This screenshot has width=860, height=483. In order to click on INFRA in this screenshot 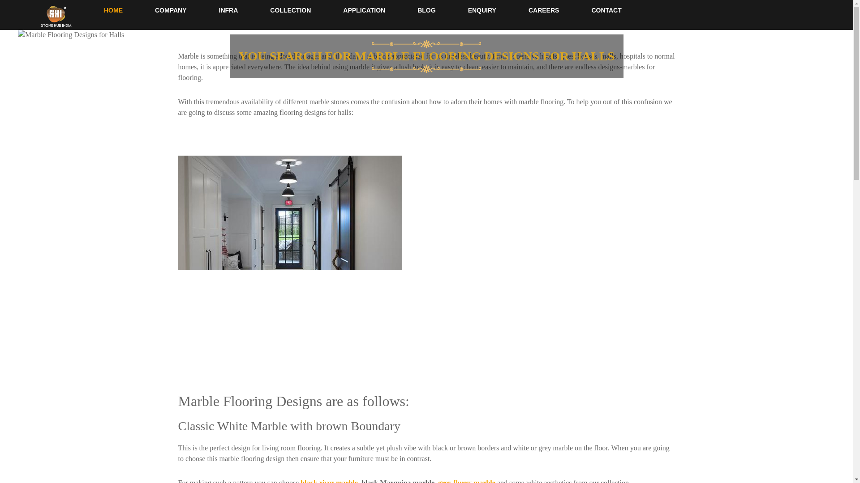, I will do `click(228, 11)`.